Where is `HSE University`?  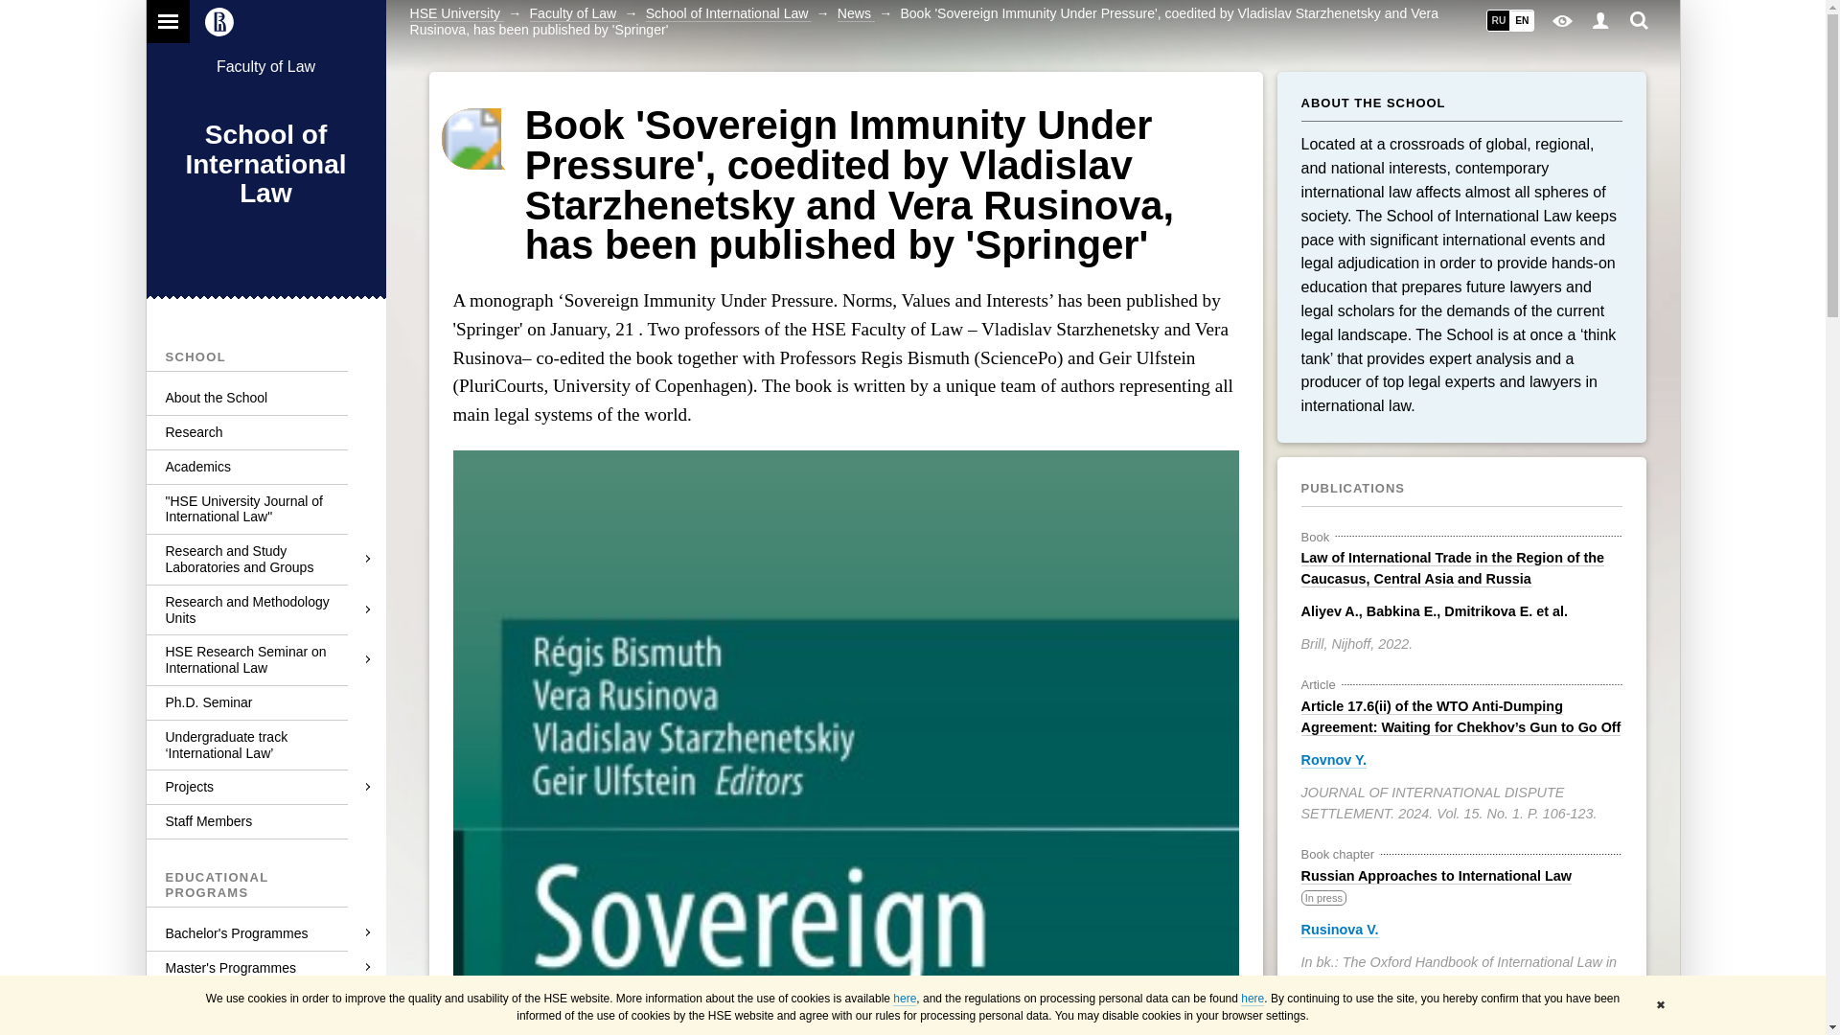
HSE University is located at coordinates (457, 13).